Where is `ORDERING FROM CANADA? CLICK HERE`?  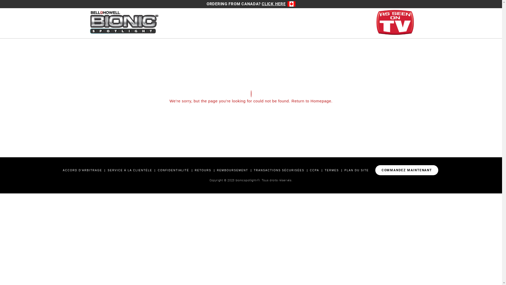 ORDERING FROM CANADA? CLICK HERE is located at coordinates (251, 4).